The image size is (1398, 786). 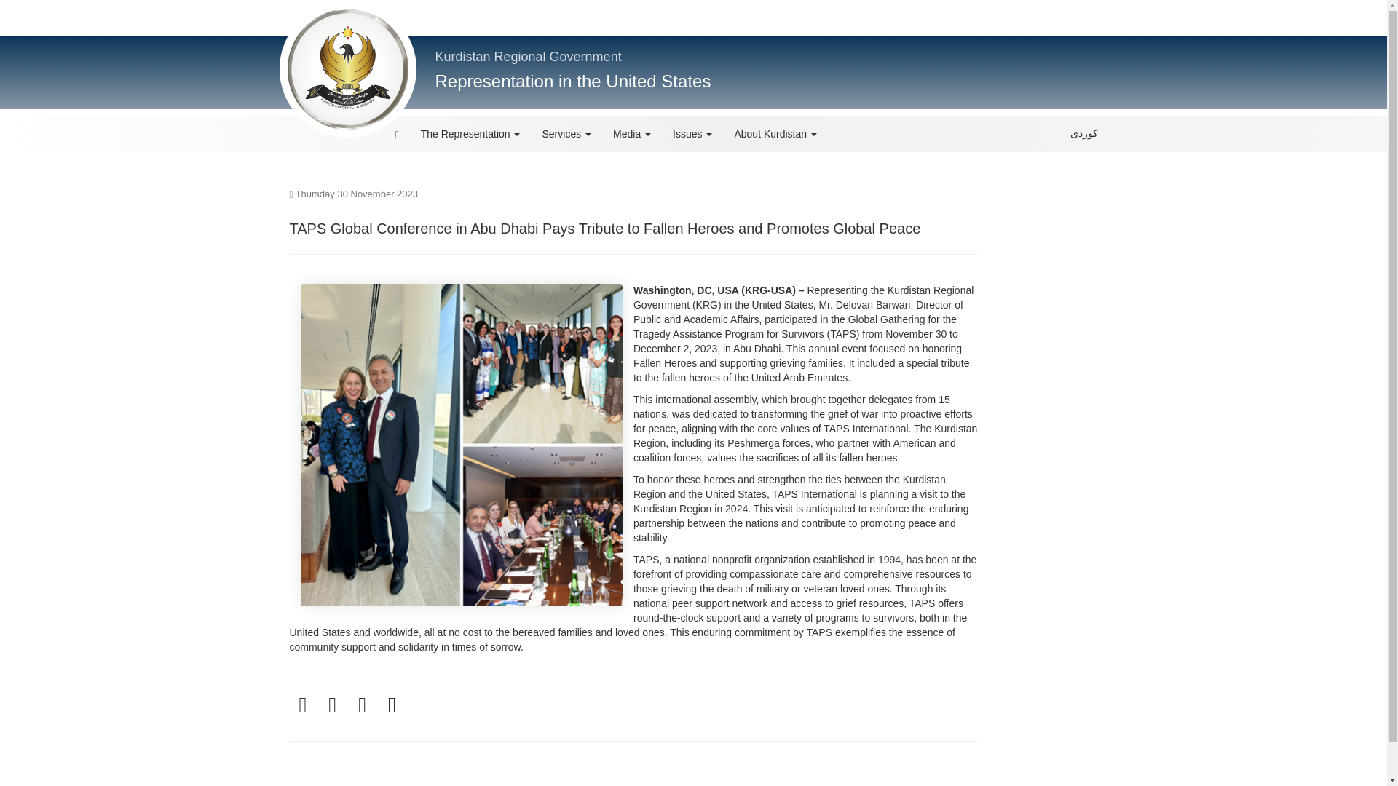 What do you see at coordinates (566, 134) in the screenshot?
I see `Services` at bounding box center [566, 134].